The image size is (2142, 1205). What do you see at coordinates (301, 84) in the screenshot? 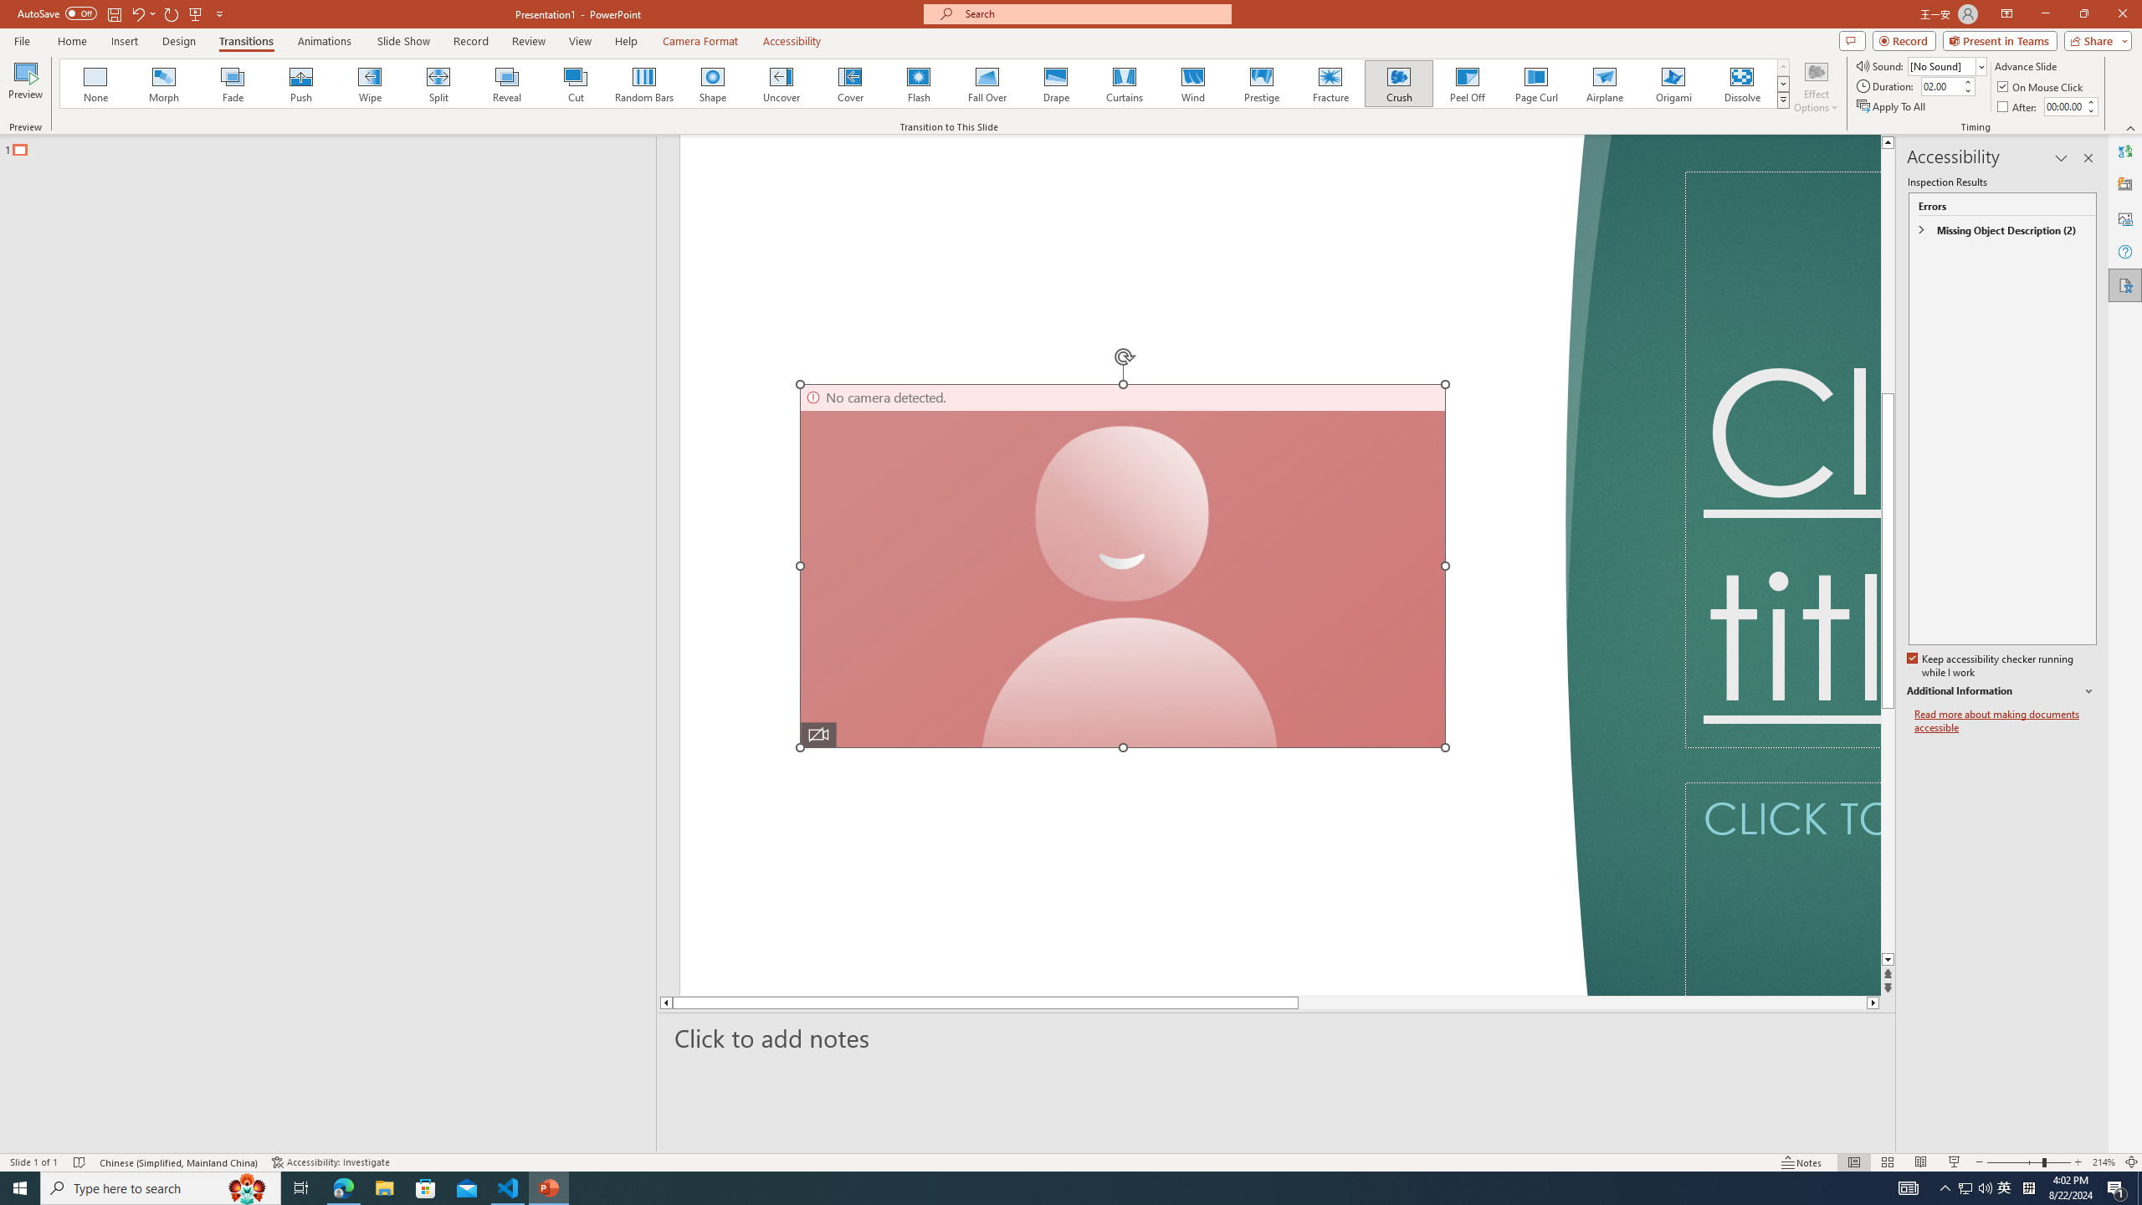
I see `Push` at bounding box center [301, 84].